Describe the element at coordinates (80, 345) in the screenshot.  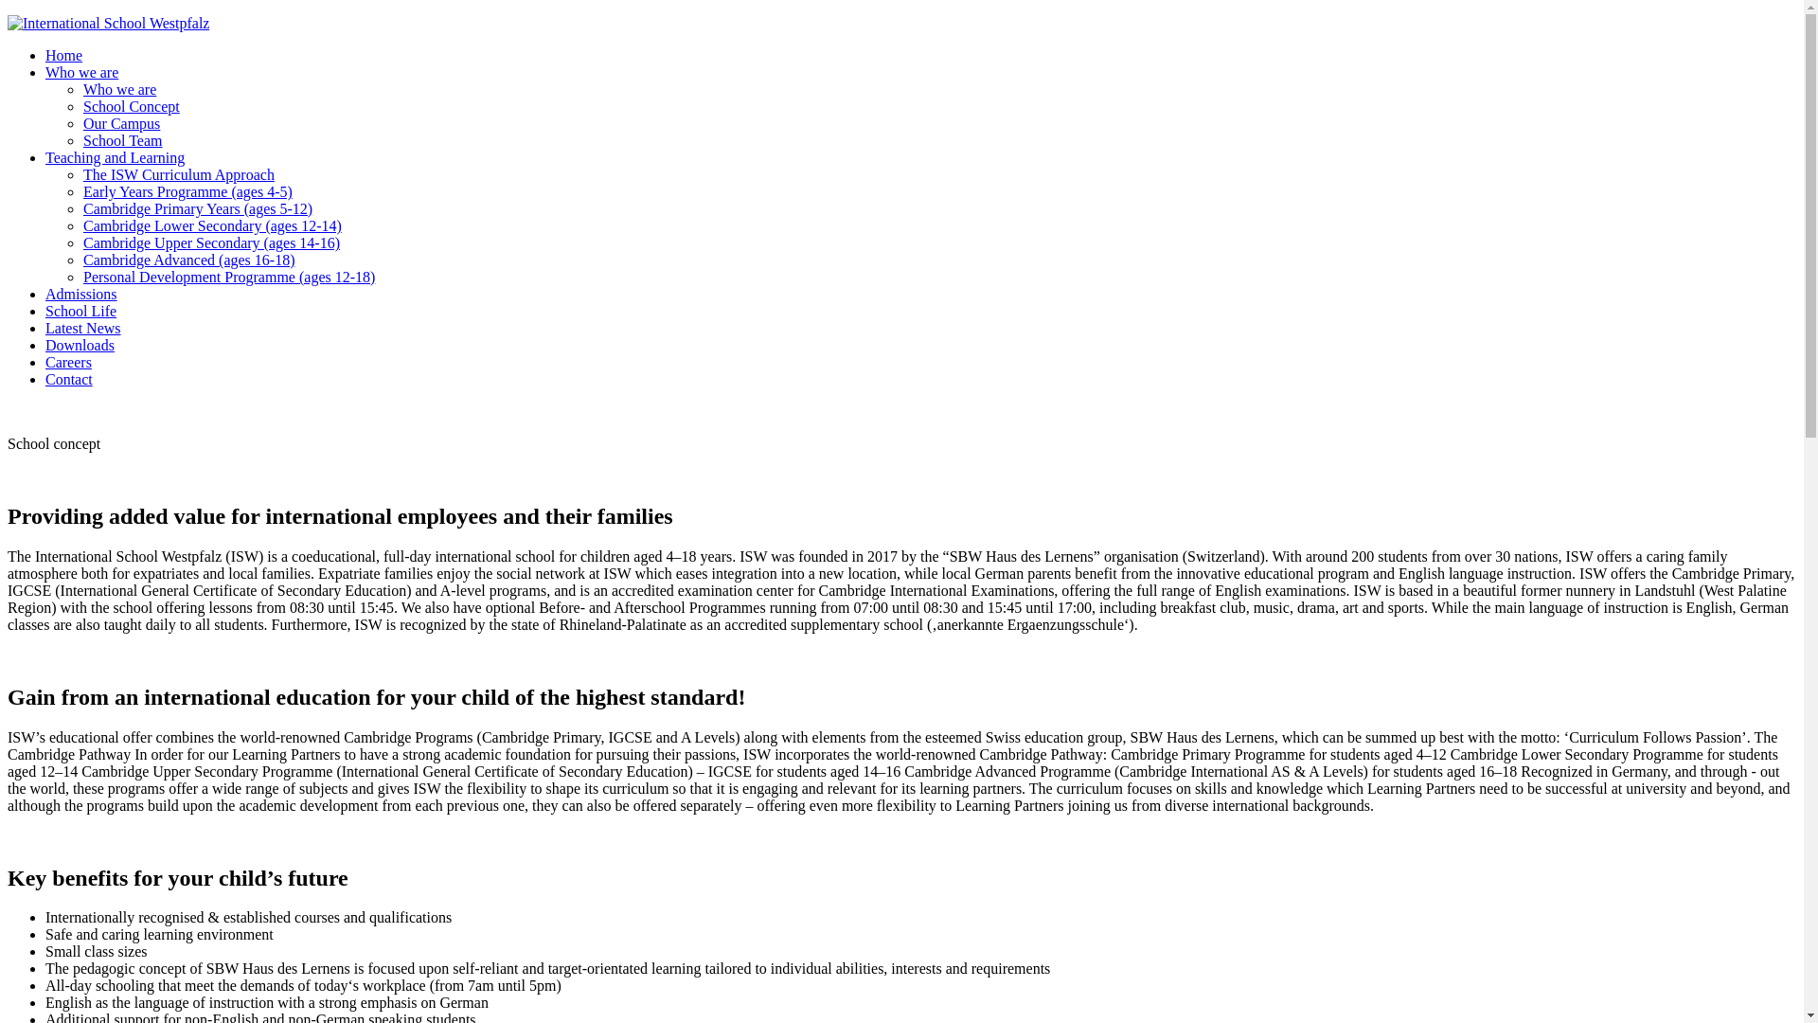
I see `Downloads` at that location.